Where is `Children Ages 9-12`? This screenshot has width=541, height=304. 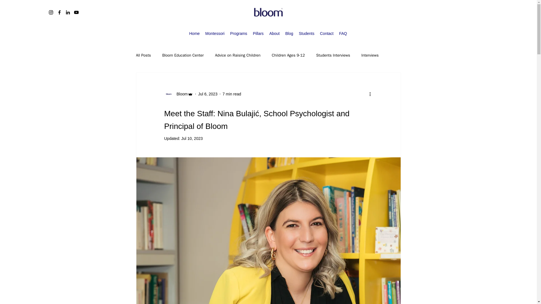
Children Ages 9-12 is located at coordinates (289, 55).